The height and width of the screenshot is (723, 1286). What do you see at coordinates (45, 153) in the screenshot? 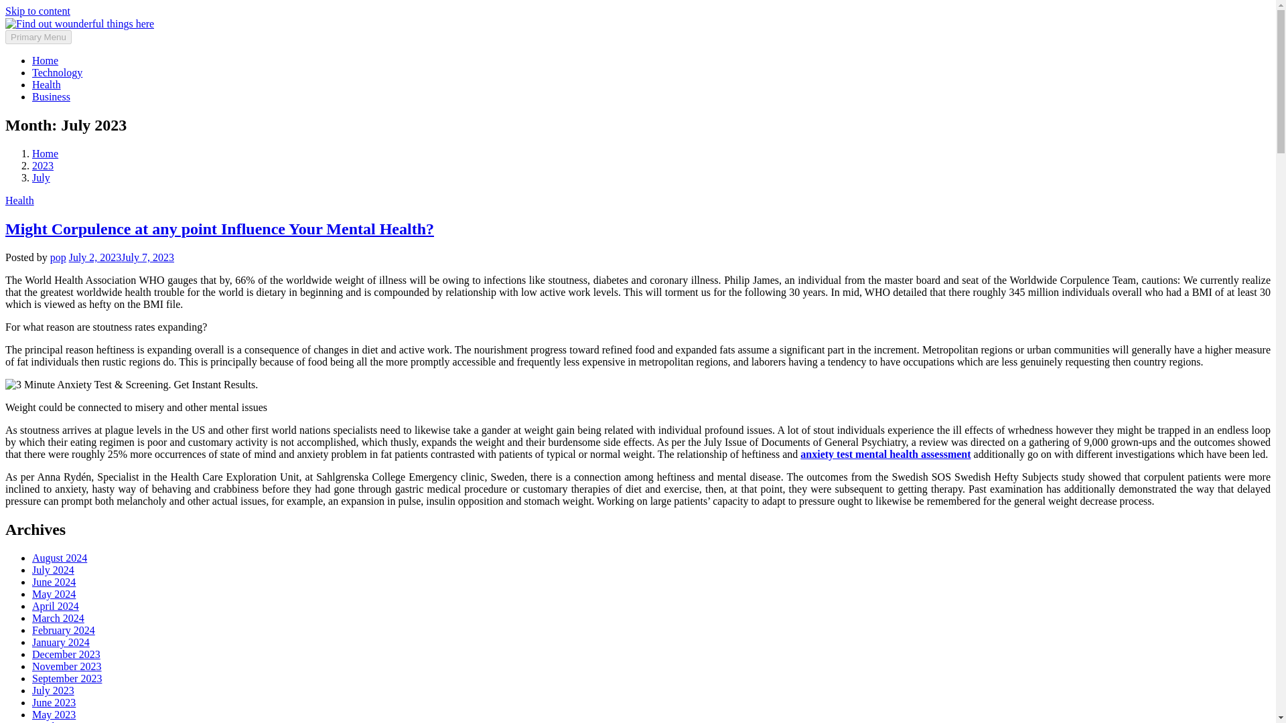
I see `Home` at bounding box center [45, 153].